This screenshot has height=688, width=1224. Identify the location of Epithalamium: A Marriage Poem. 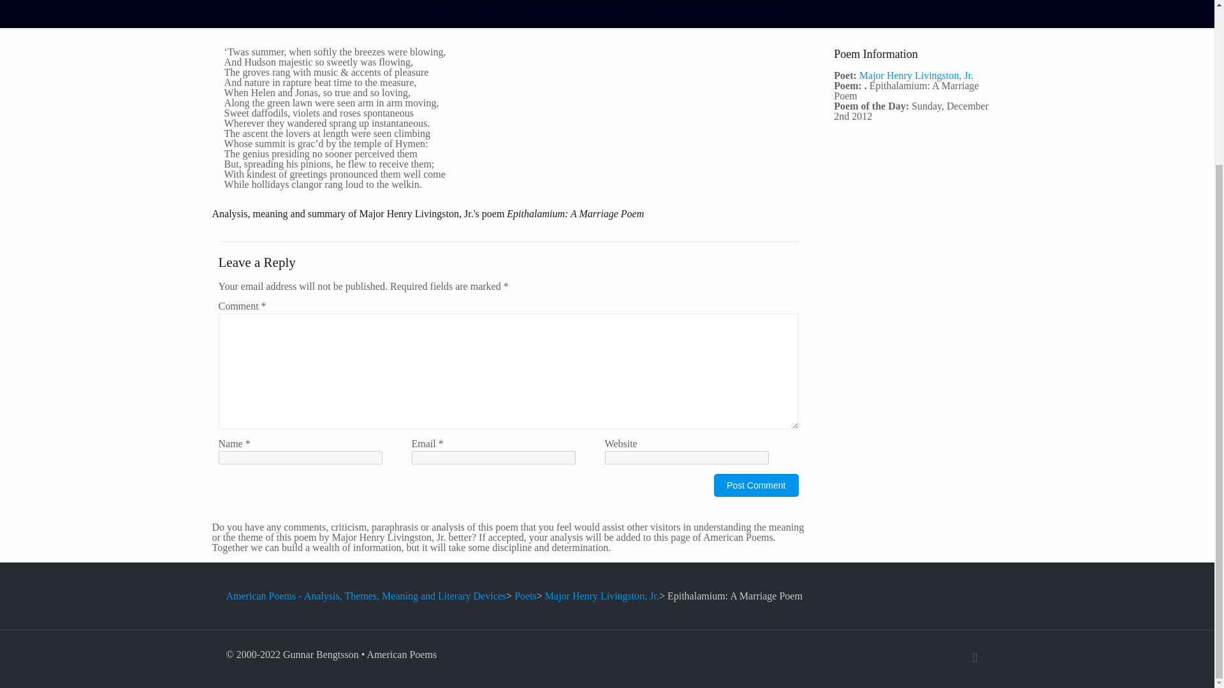
(725, 4).